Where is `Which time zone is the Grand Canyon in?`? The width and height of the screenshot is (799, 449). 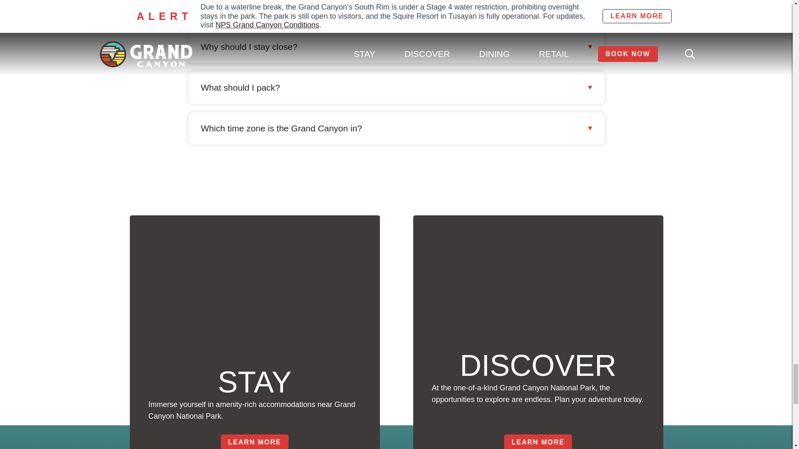 Which time zone is the Grand Canyon in? is located at coordinates (396, 128).